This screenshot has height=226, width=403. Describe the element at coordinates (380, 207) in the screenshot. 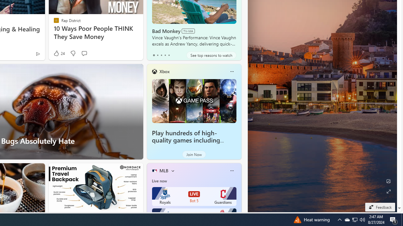

I see `Feedback` at that location.